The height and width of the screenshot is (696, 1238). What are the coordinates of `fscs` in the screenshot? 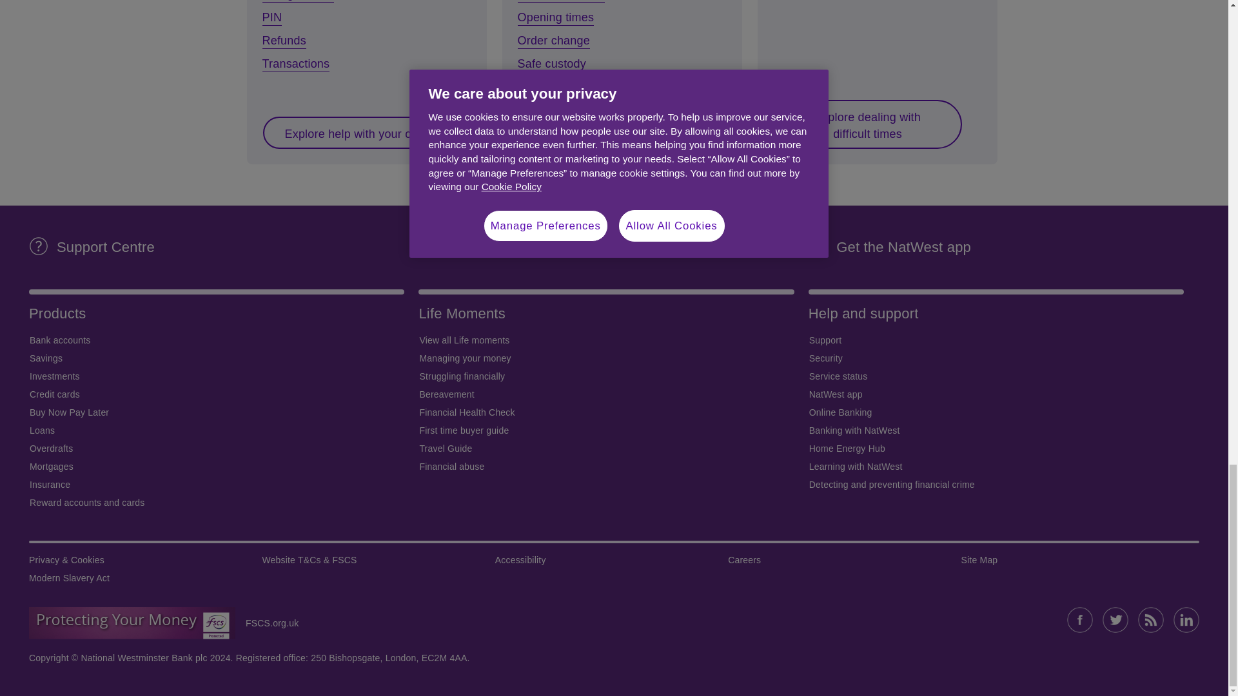 It's located at (132, 623).